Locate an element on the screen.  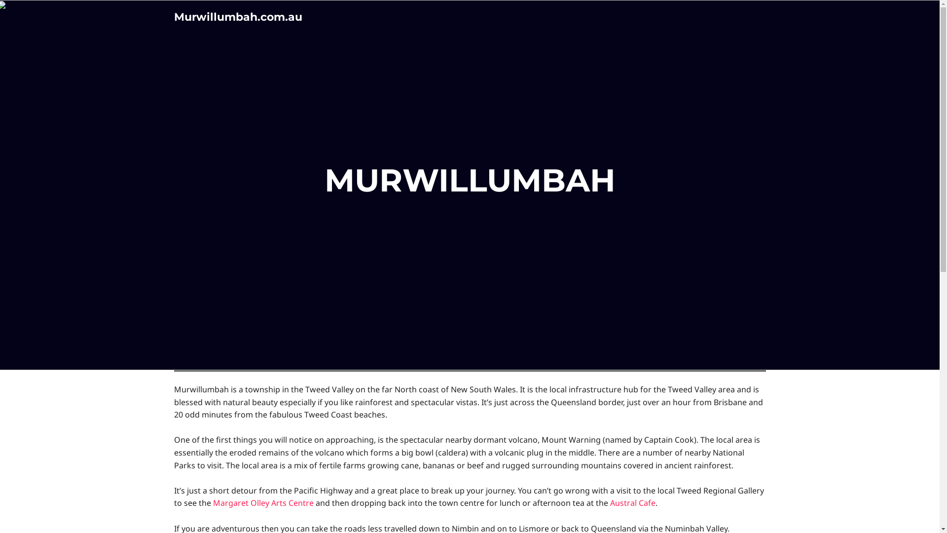
Margaret Olley Arts Centre is located at coordinates (263, 503).